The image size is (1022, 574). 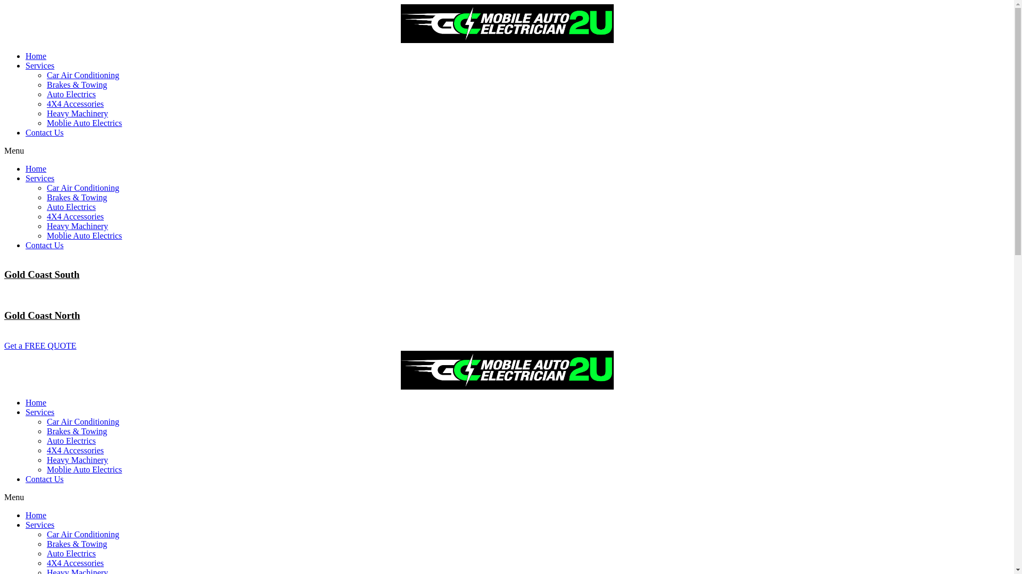 I want to click on 4X4 Accessories, so click(x=76, y=451).